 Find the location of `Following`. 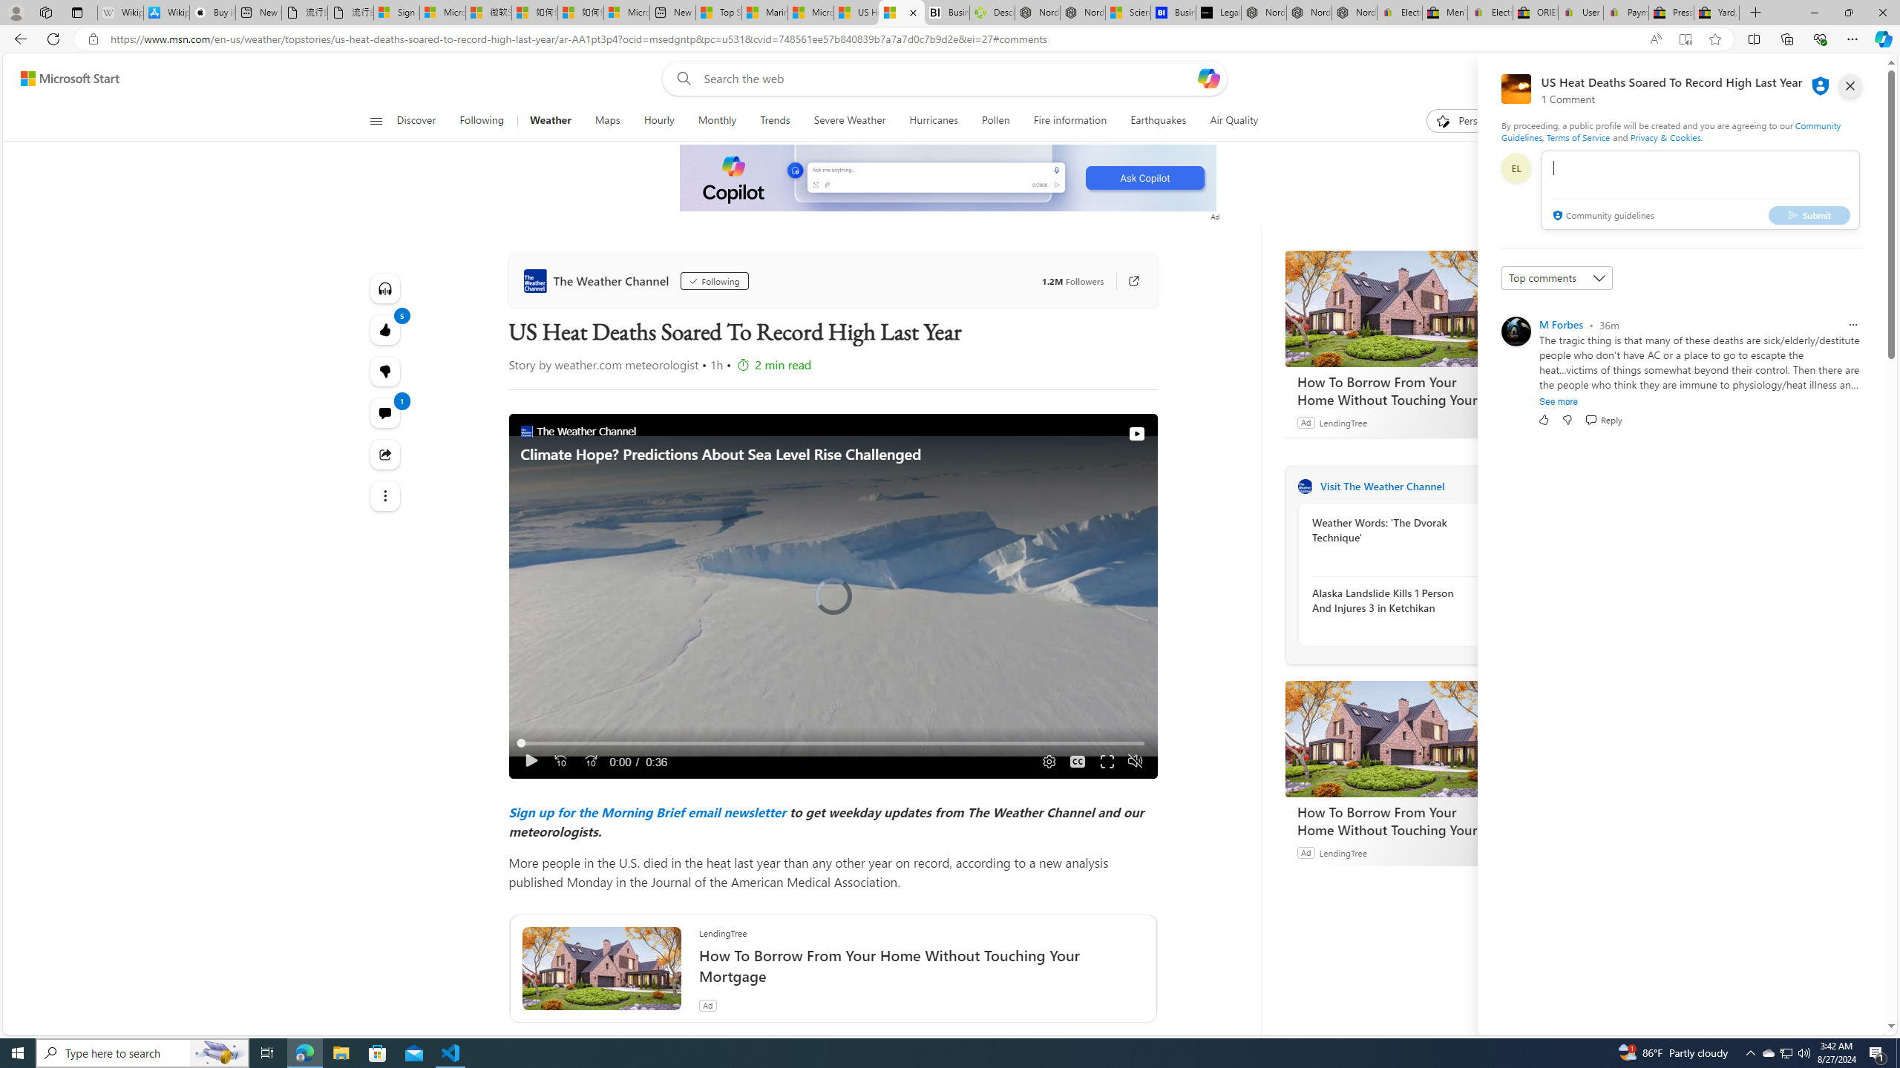

Following is located at coordinates (708, 281).